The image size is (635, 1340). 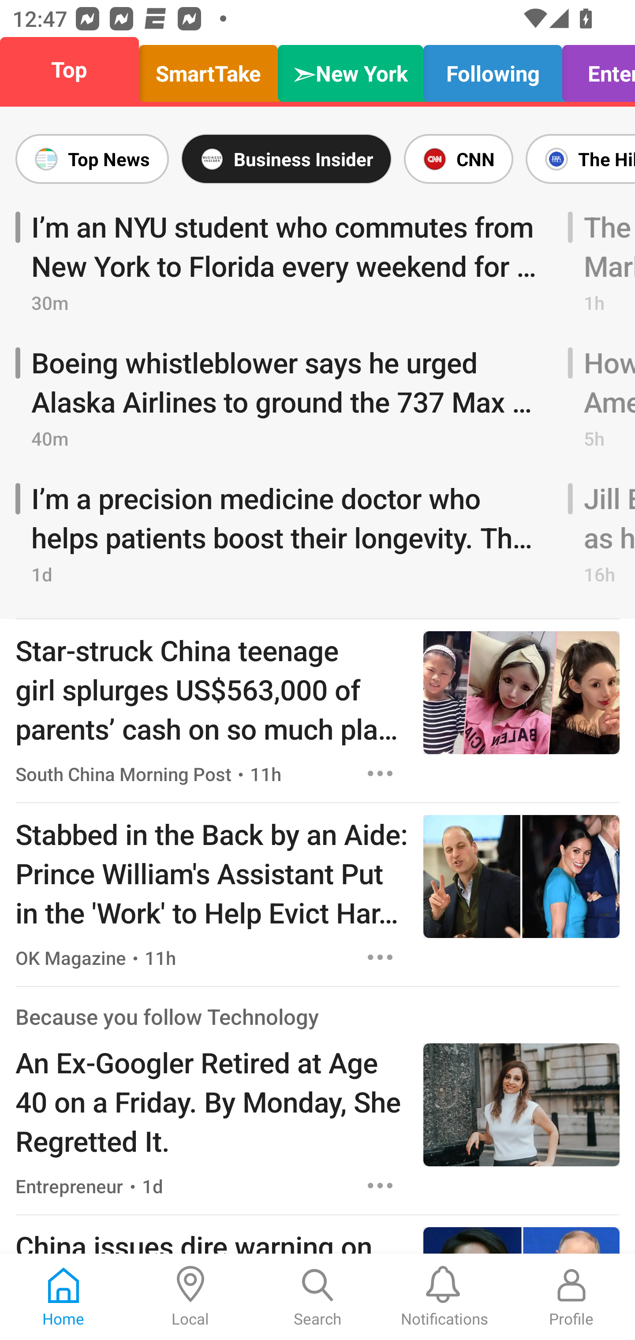 I want to click on CNN, so click(x=458, y=159).